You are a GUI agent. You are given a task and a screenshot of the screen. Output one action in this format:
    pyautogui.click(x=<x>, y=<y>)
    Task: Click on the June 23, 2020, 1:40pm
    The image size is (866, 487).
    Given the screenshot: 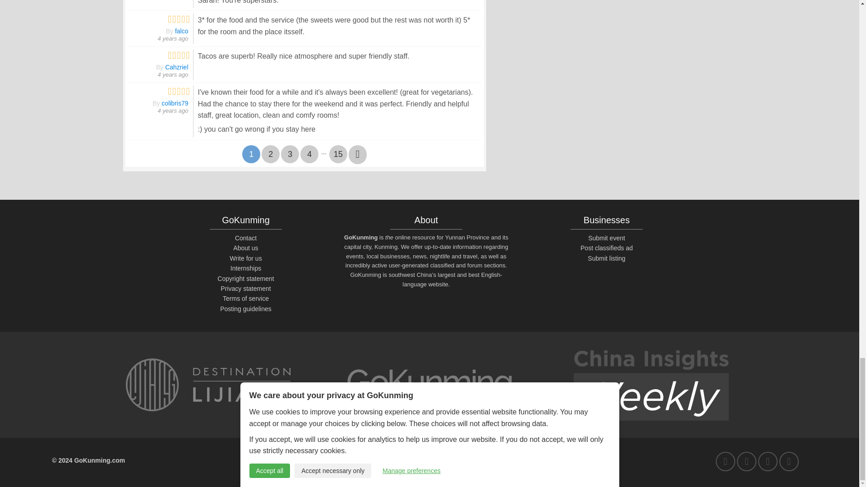 What is the action you would take?
    pyautogui.click(x=173, y=74)
    